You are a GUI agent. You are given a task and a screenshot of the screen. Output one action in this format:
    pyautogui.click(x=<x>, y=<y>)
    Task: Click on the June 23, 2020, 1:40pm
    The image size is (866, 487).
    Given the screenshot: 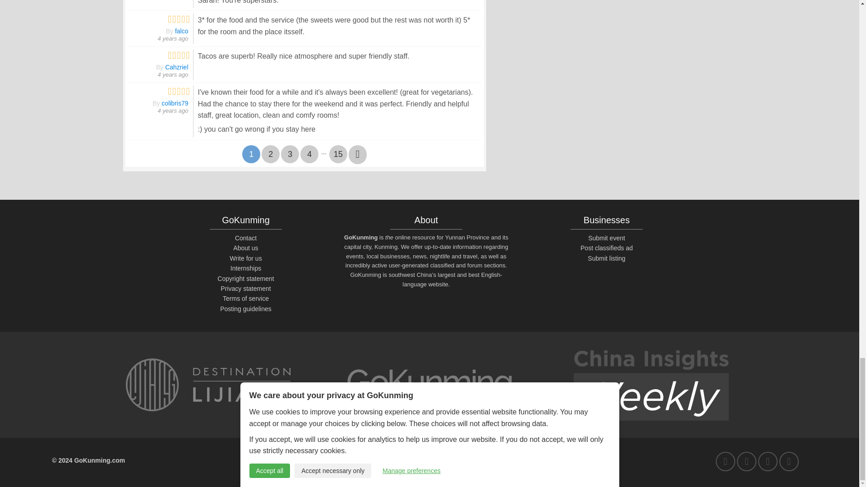 What is the action you would take?
    pyautogui.click(x=173, y=74)
    